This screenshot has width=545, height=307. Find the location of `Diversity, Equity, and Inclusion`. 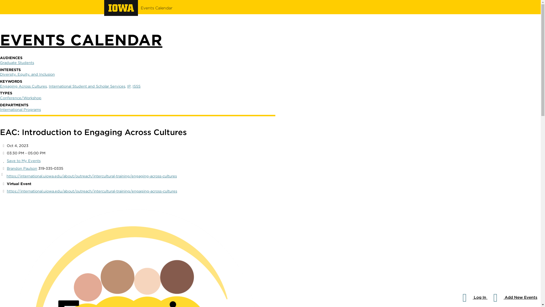

Diversity, Equity, and Inclusion is located at coordinates (136, 86).